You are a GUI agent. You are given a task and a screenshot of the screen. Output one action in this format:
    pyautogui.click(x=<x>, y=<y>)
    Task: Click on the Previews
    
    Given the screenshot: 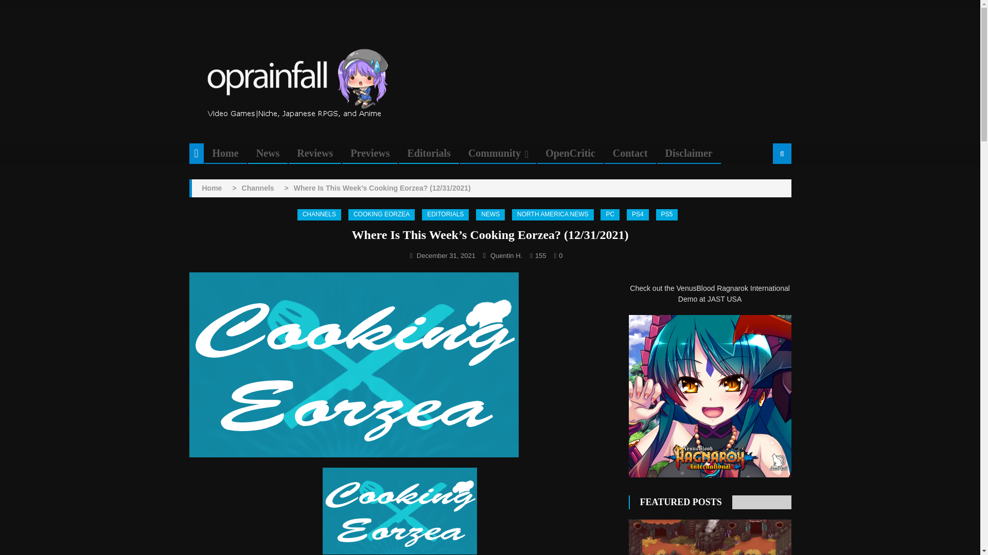 What is the action you would take?
    pyautogui.click(x=369, y=153)
    